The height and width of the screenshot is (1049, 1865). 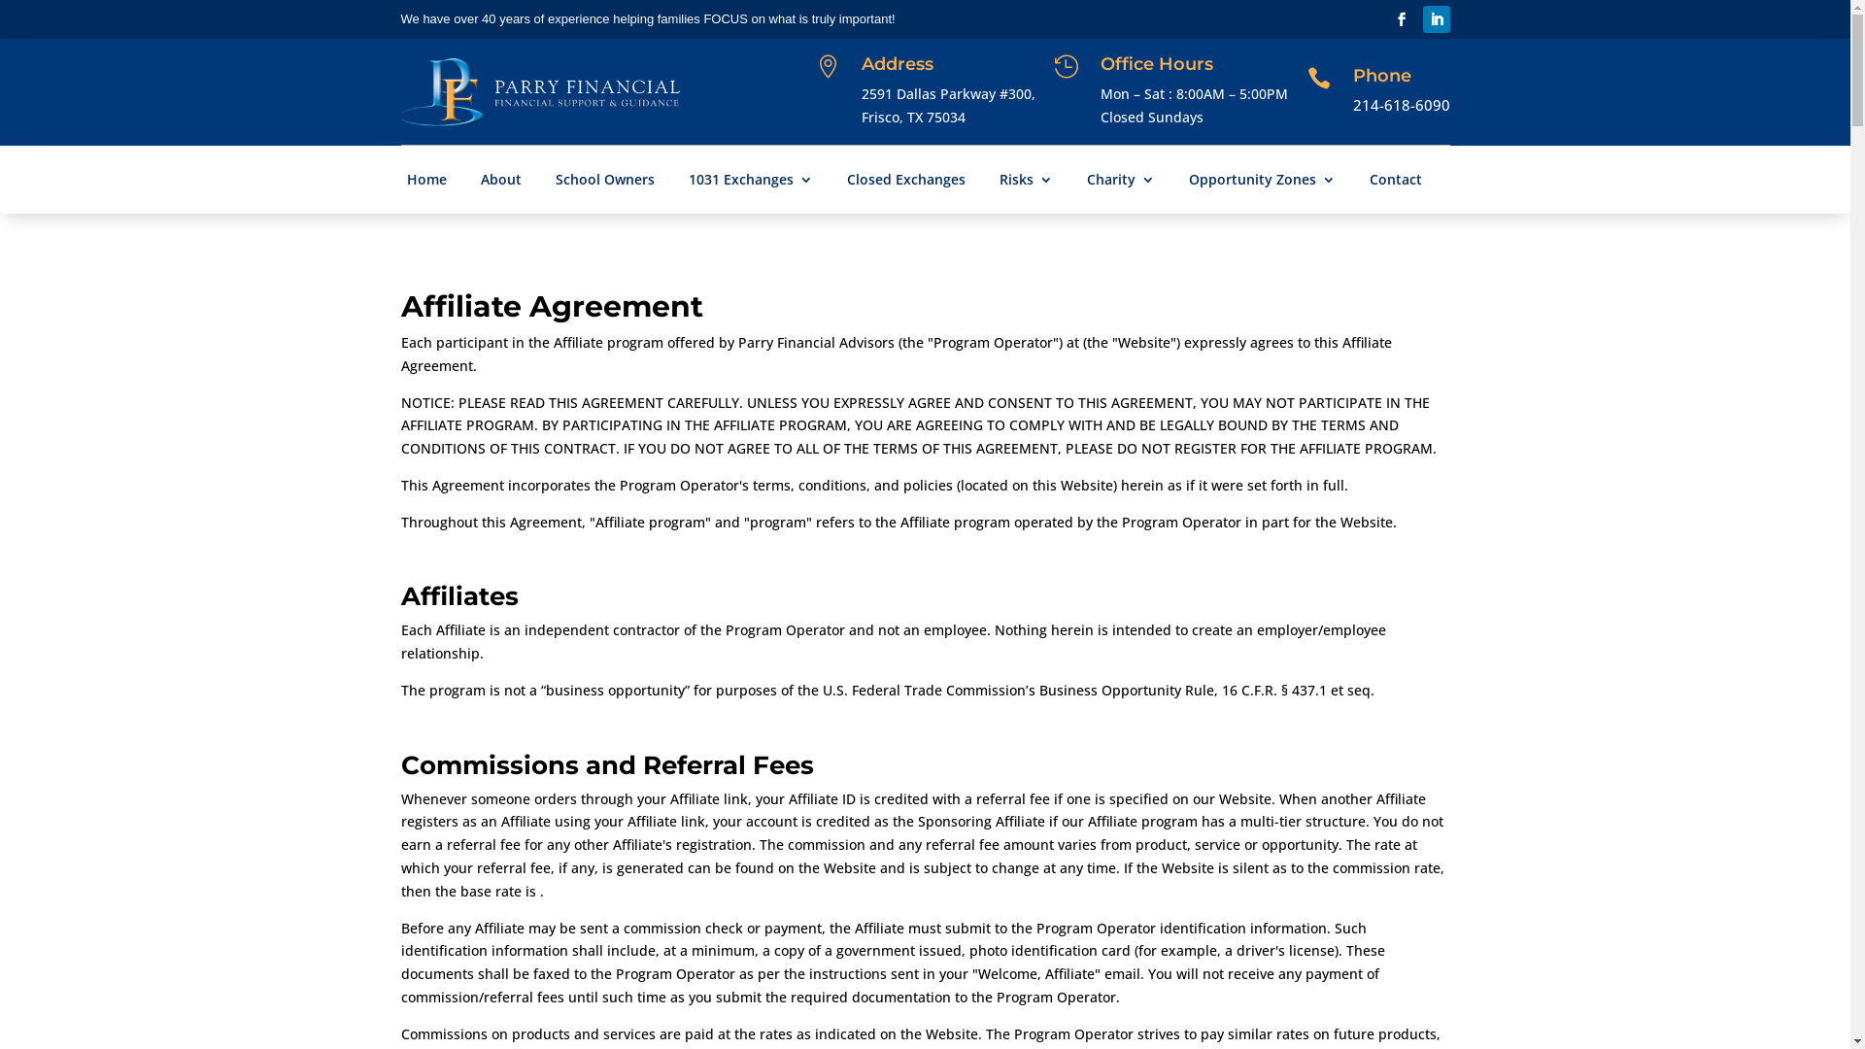 What do you see at coordinates (501, 184) in the screenshot?
I see `About` at bounding box center [501, 184].